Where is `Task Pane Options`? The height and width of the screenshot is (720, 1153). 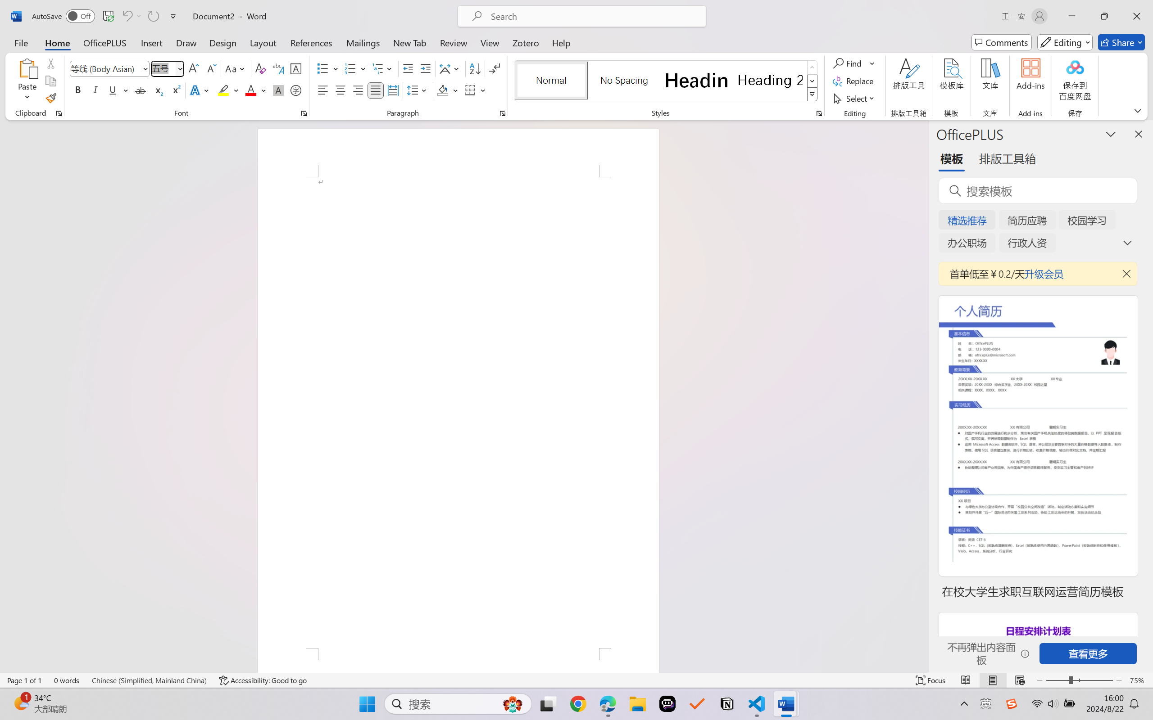
Task Pane Options is located at coordinates (1111, 134).